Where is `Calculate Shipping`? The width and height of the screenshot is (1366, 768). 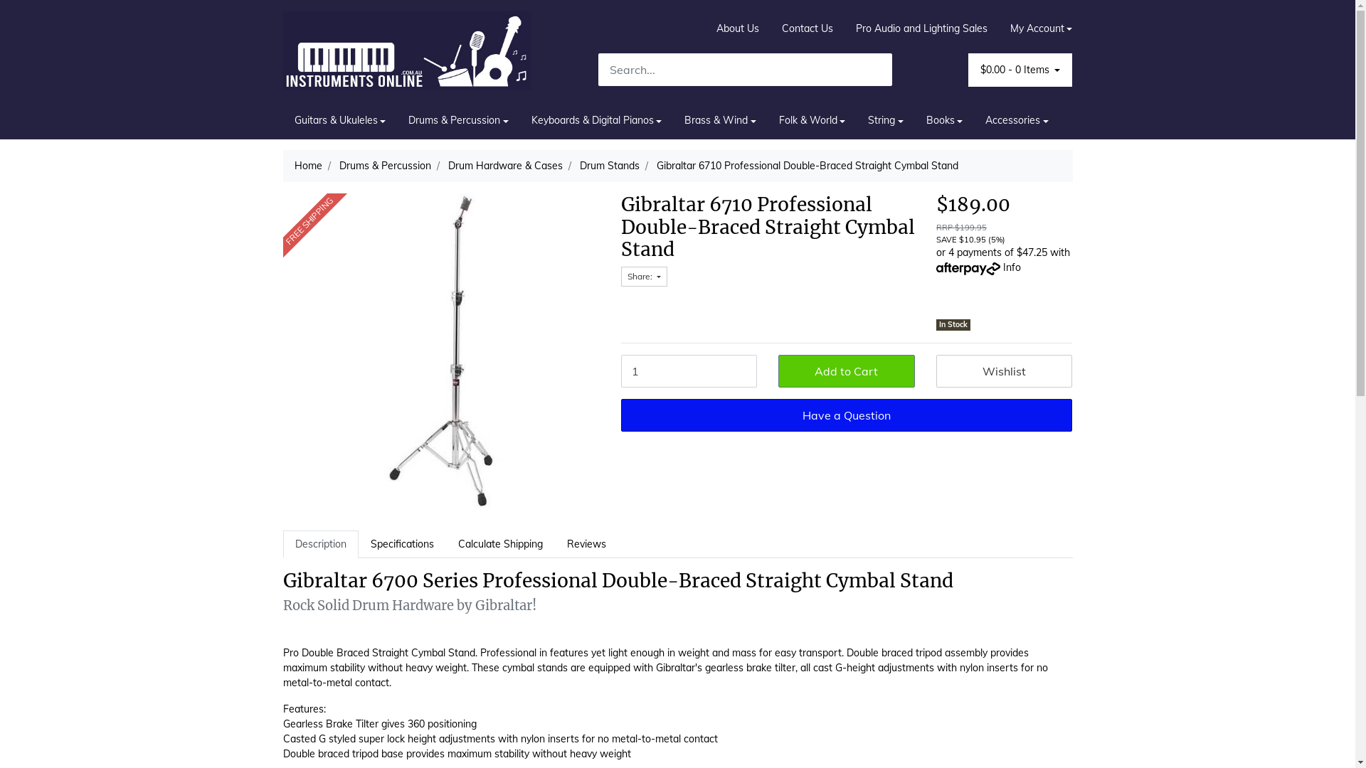 Calculate Shipping is located at coordinates (499, 545).